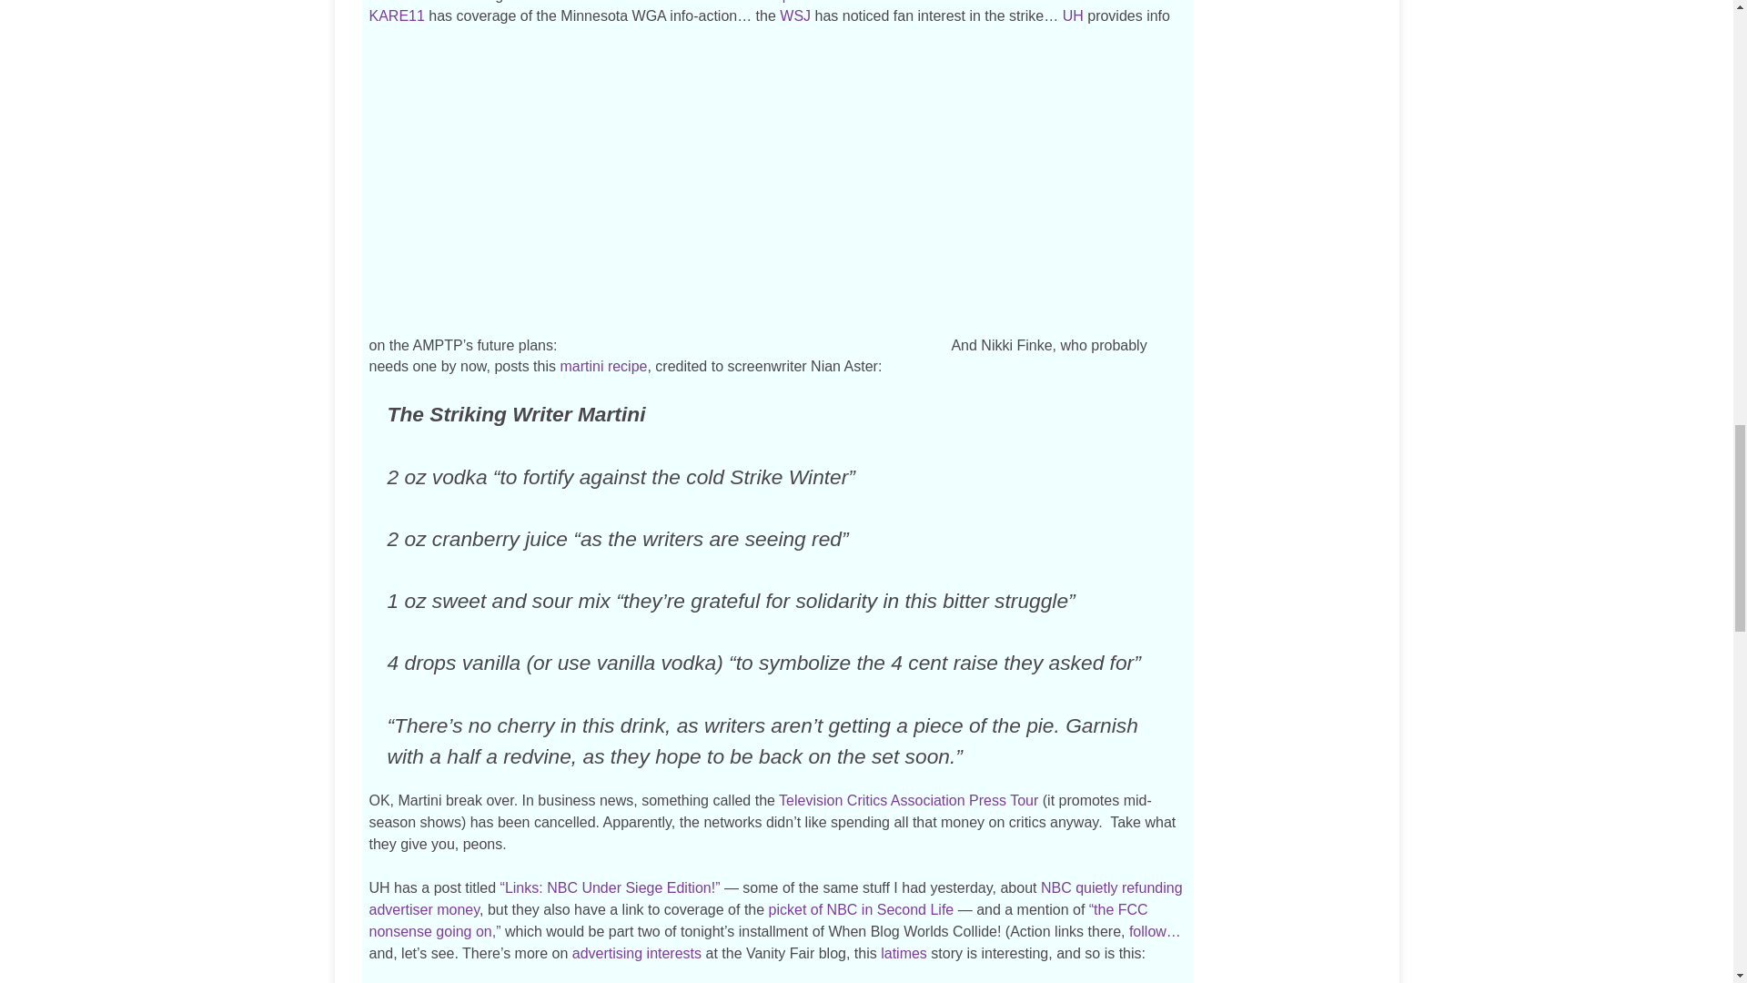 The height and width of the screenshot is (983, 1747). What do you see at coordinates (400, 932) in the screenshot?
I see `nonsense` at bounding box center [400, 932].